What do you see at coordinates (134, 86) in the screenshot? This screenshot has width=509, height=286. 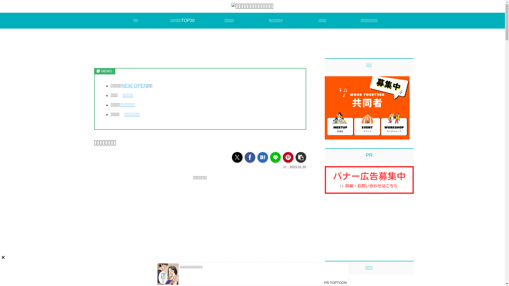 I see `NEW OPEN` at bounding box center [134, 86].